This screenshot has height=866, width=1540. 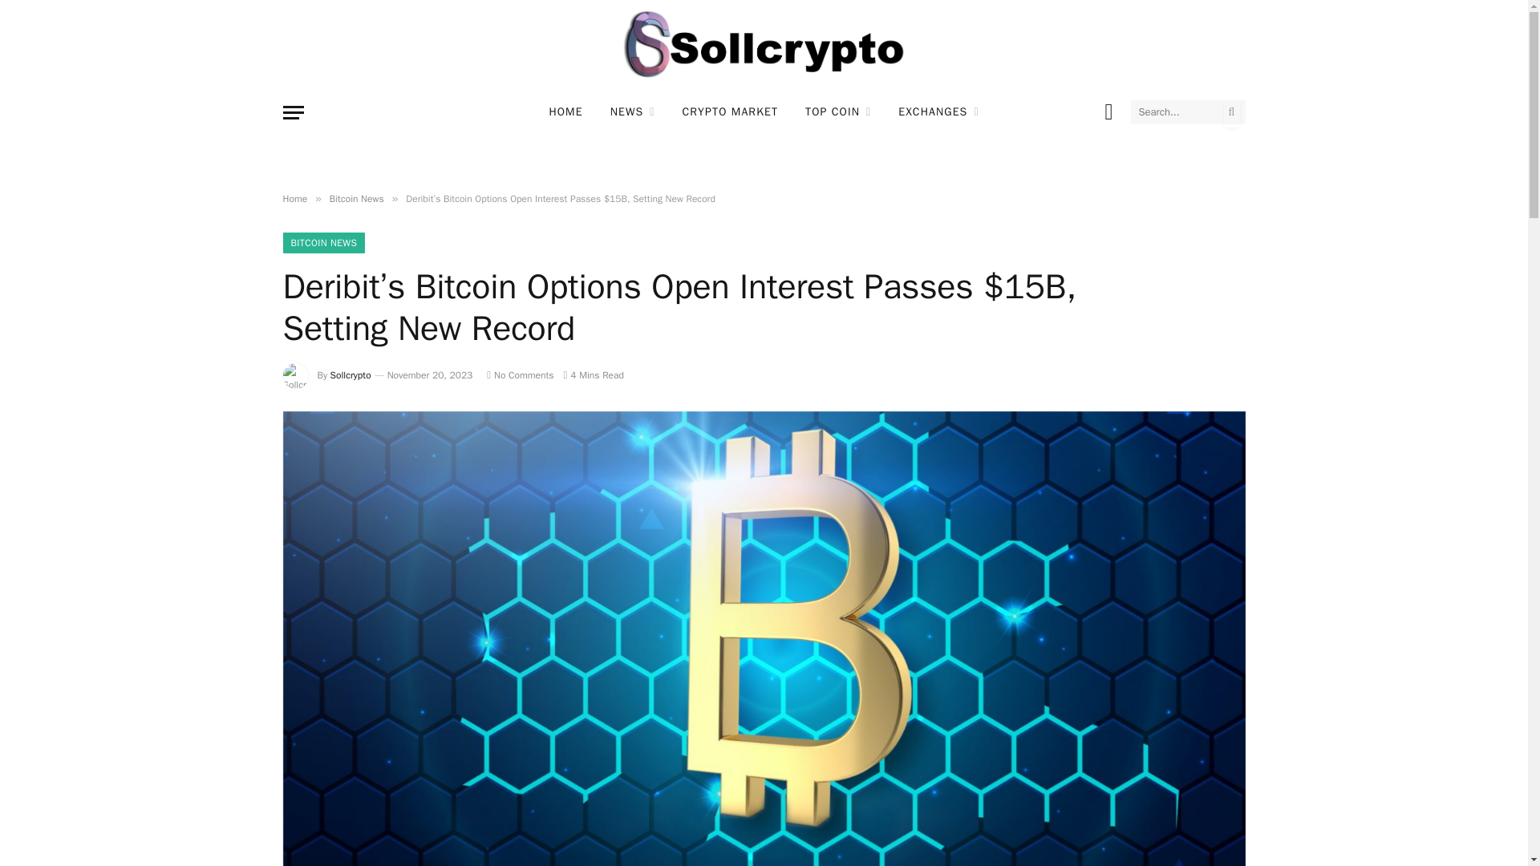 I want to click on Switch to Dark Design - easier on eyes., so click(x=1108, y=112).